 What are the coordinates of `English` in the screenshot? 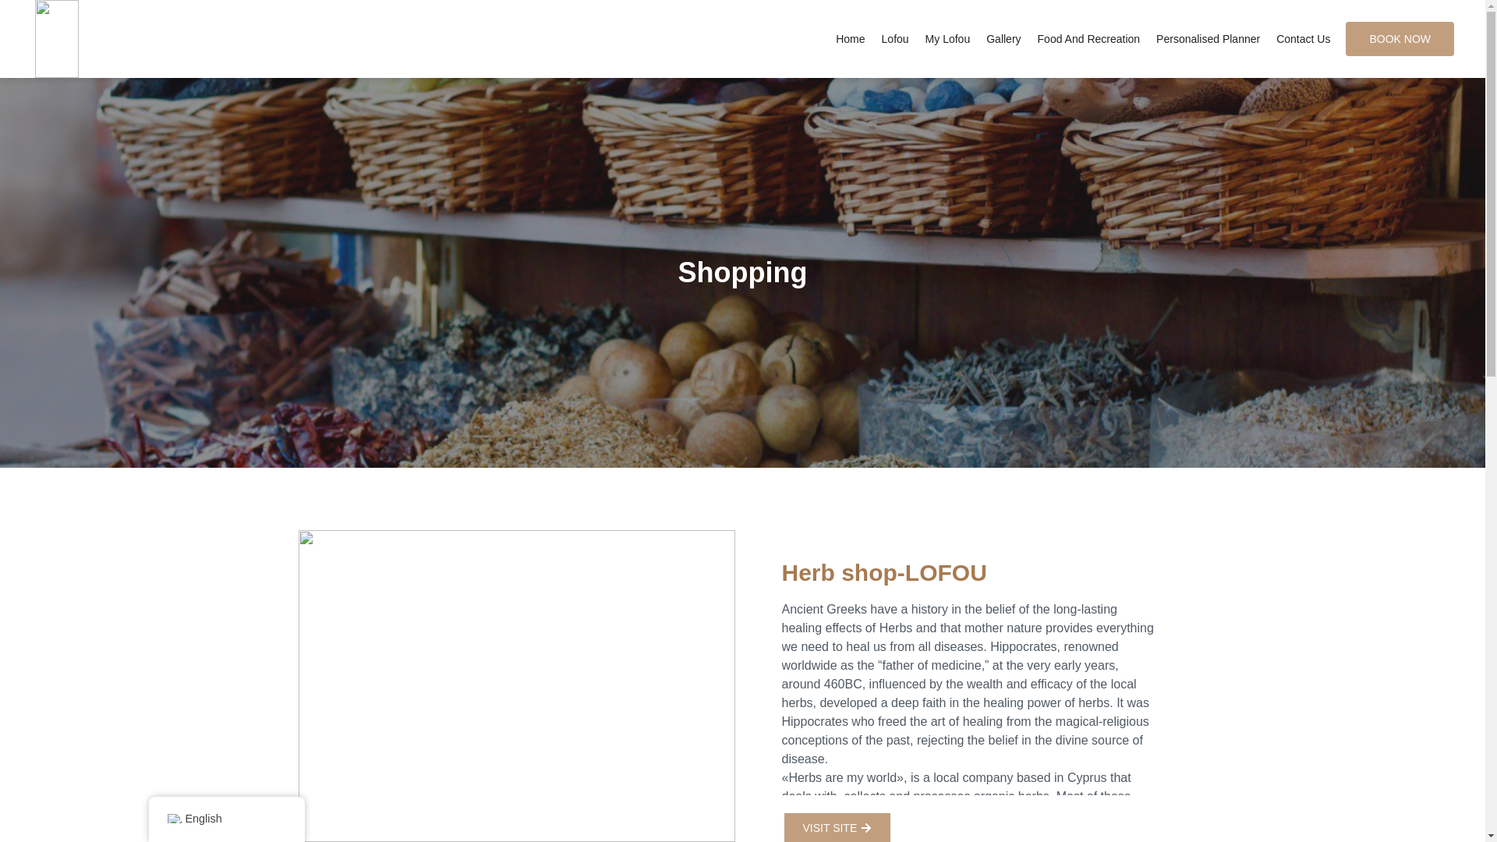 It's located at (173, 819).